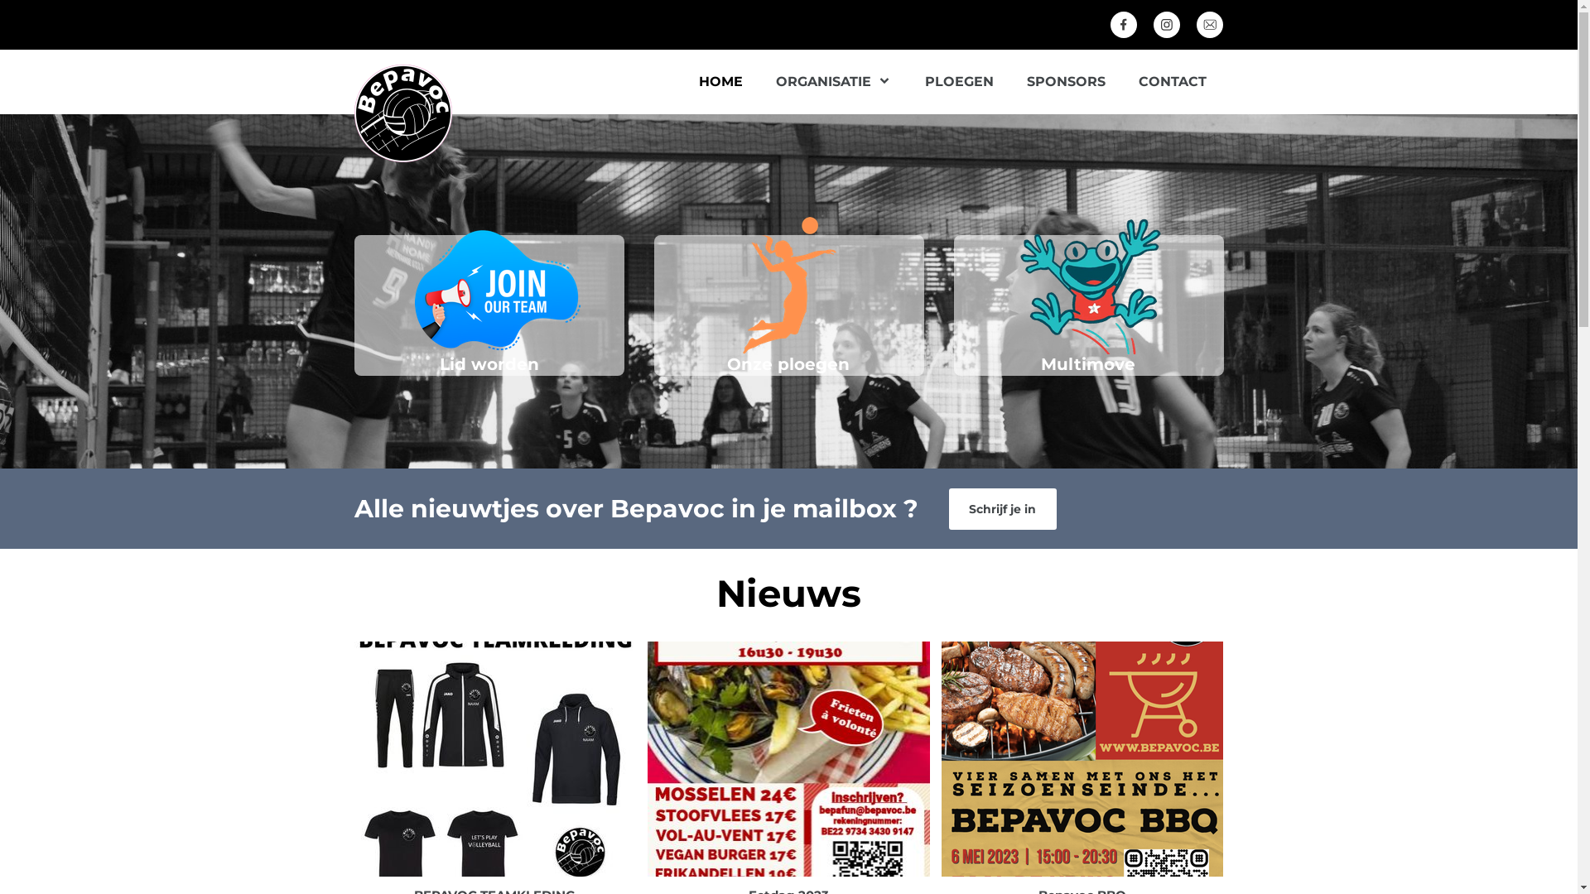 This screenshot has height=894, width=1590. Describe the element at coordinates (1172, 81) in the screenshot. I see `CONTACT` at that location.